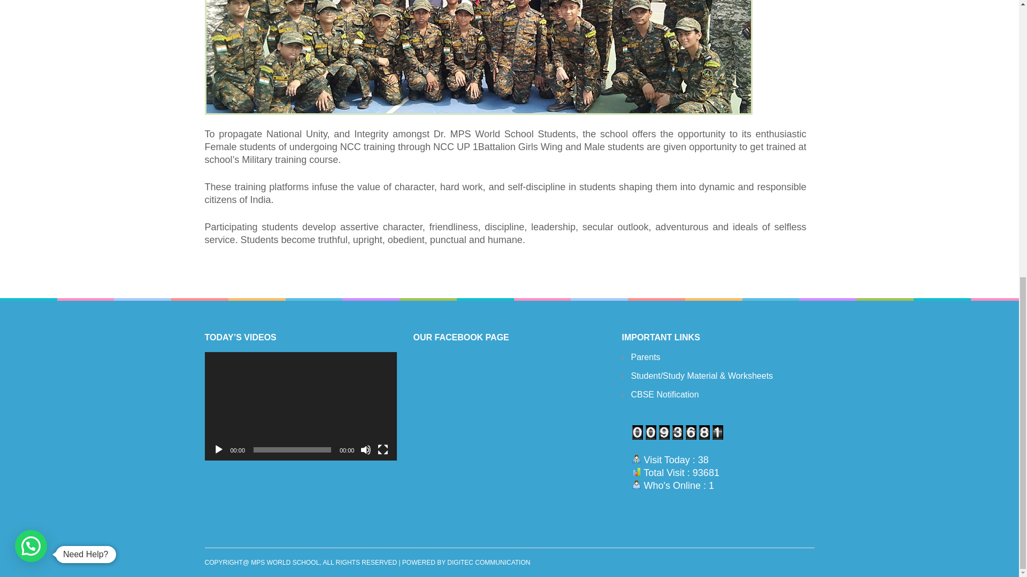  I want to click on Fullscreen, so click(383, 450).